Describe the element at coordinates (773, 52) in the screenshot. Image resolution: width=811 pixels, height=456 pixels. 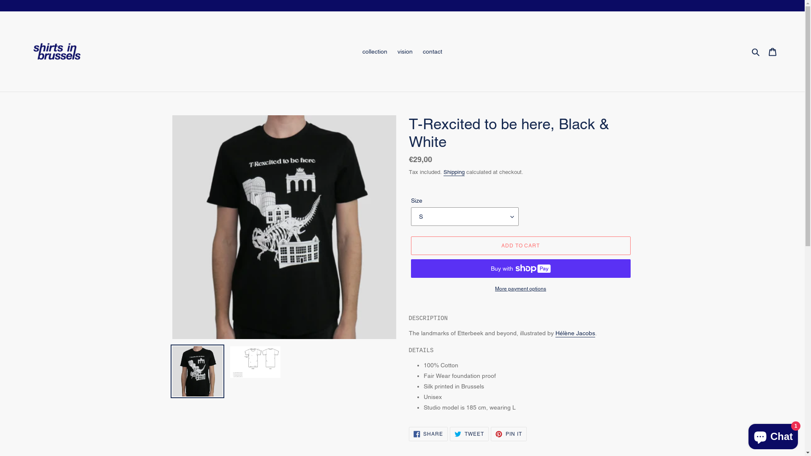
I see `Cart` at that location.